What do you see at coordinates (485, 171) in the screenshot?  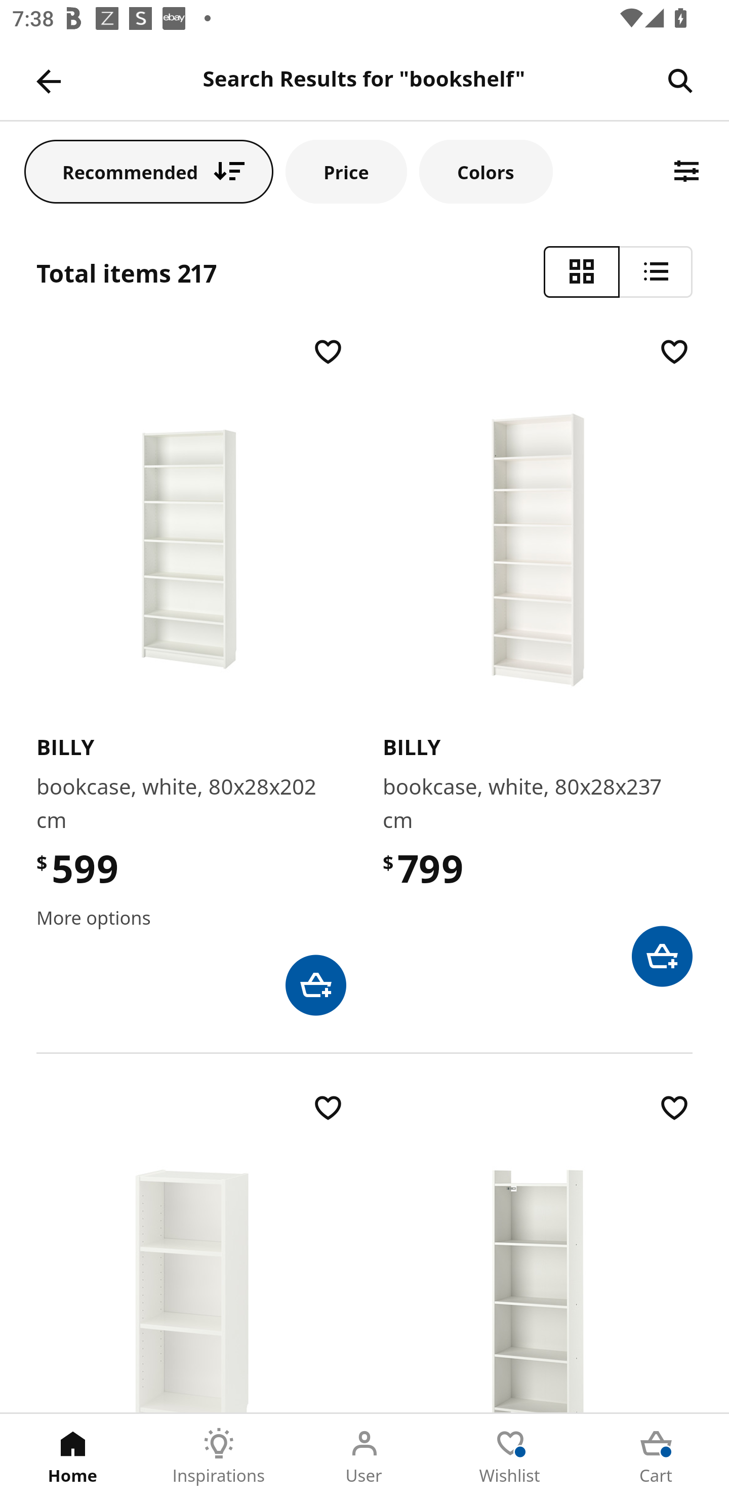 I see `Colors` at bounding box center [485, 171].